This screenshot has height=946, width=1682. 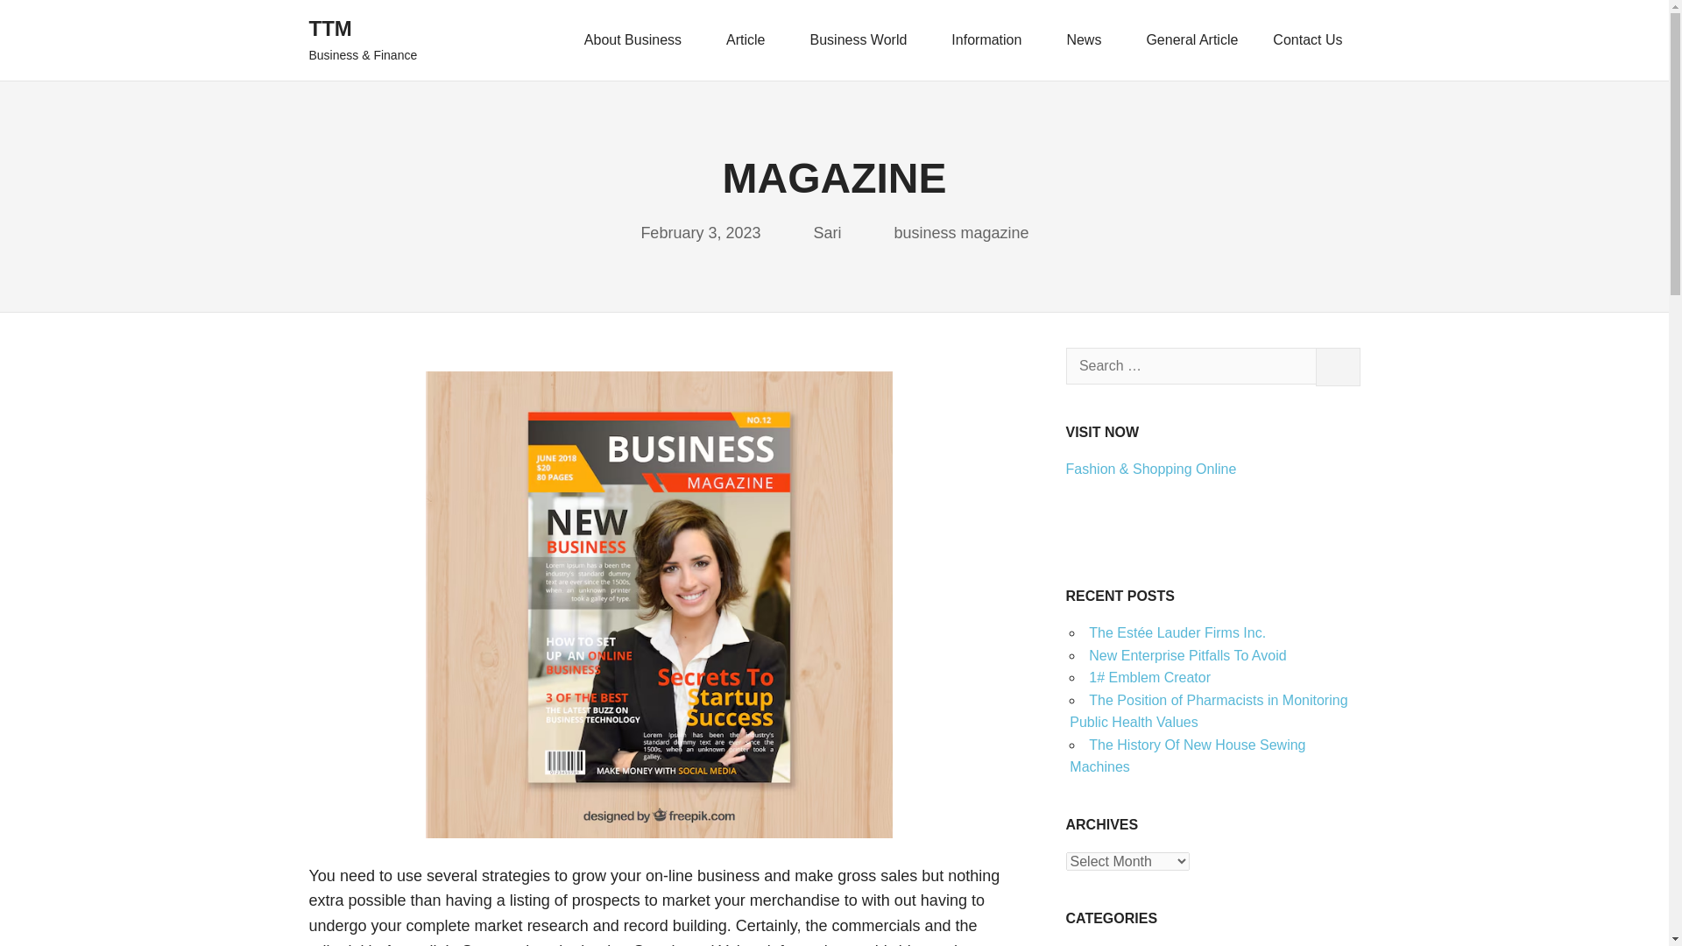 I want to click on TTM, so click(x=329, y=28).